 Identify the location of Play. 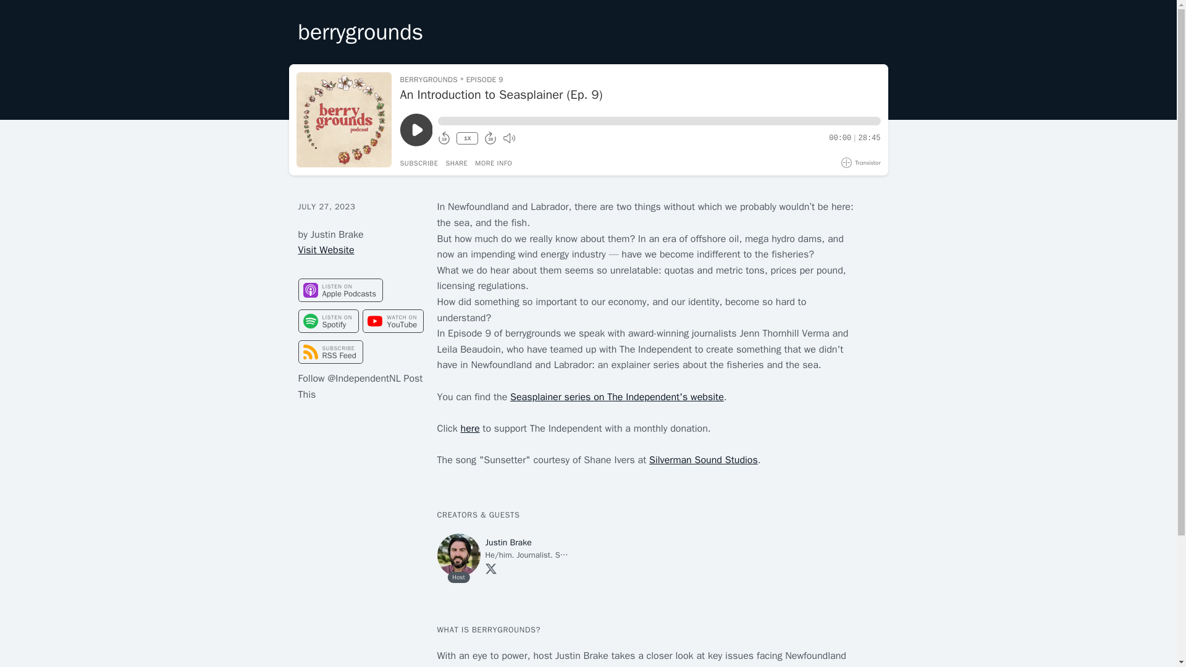
(416, 130).